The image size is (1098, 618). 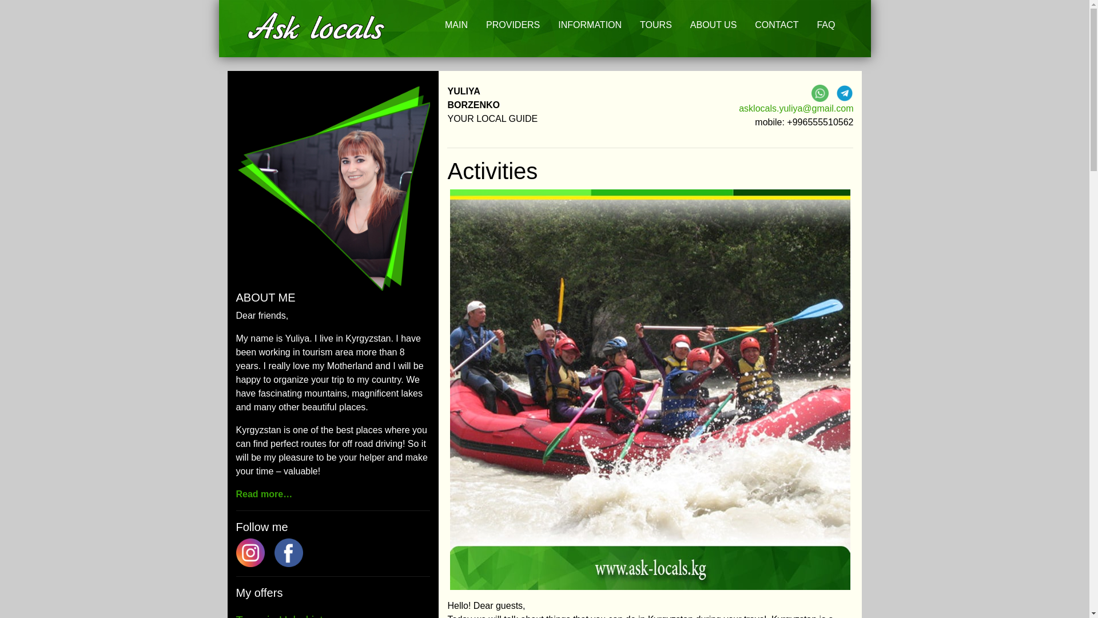 I want to click on INFORMATION, so click(x=589, y=25).